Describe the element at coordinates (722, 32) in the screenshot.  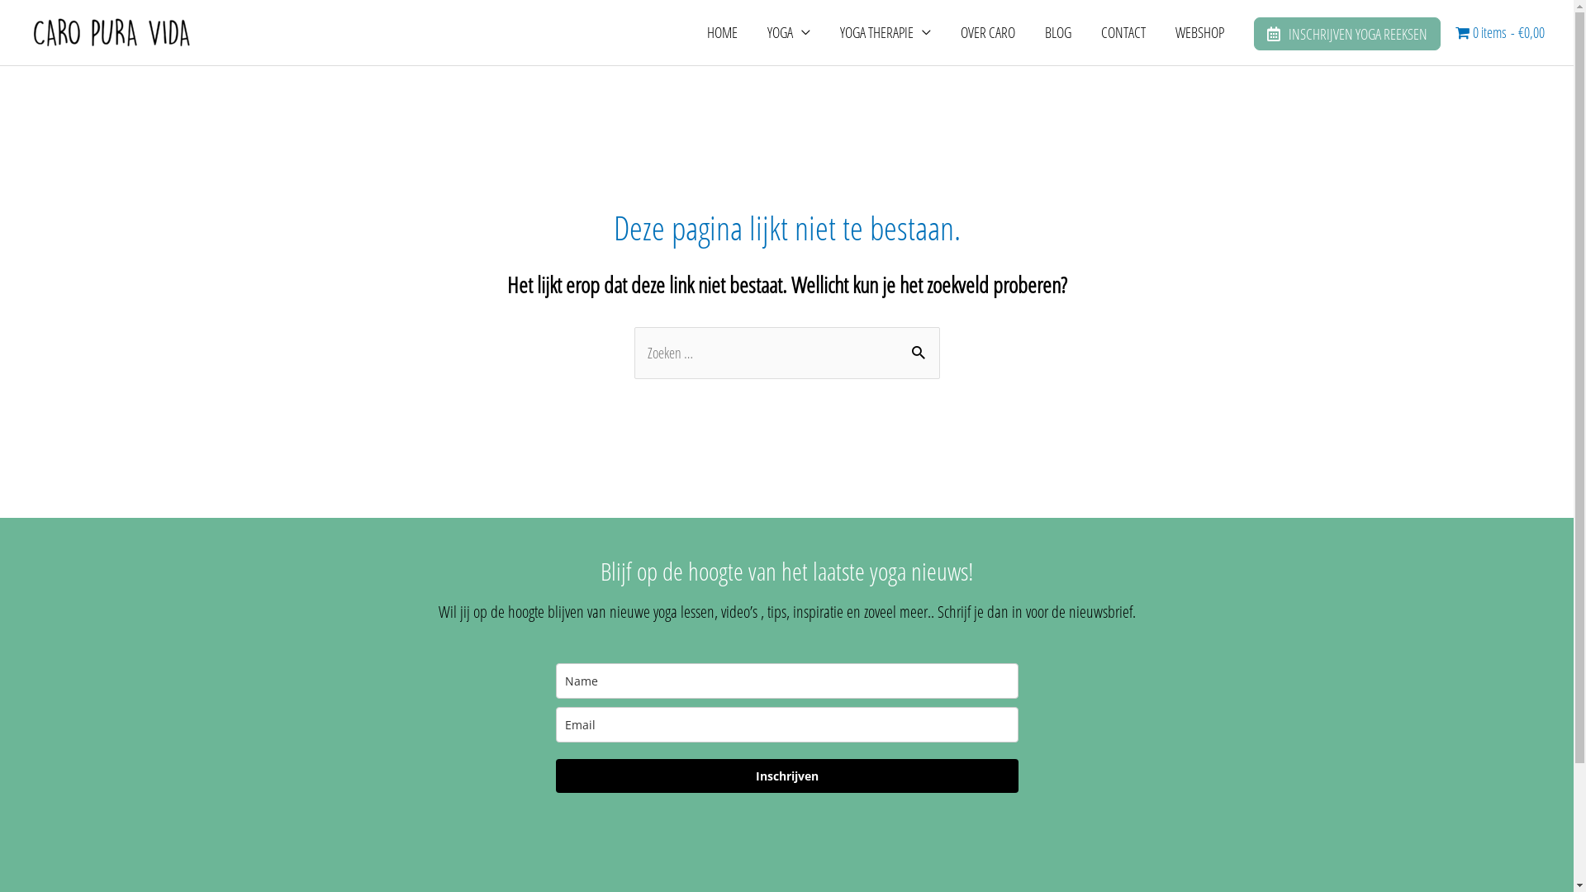
I see `HOME` at that location.